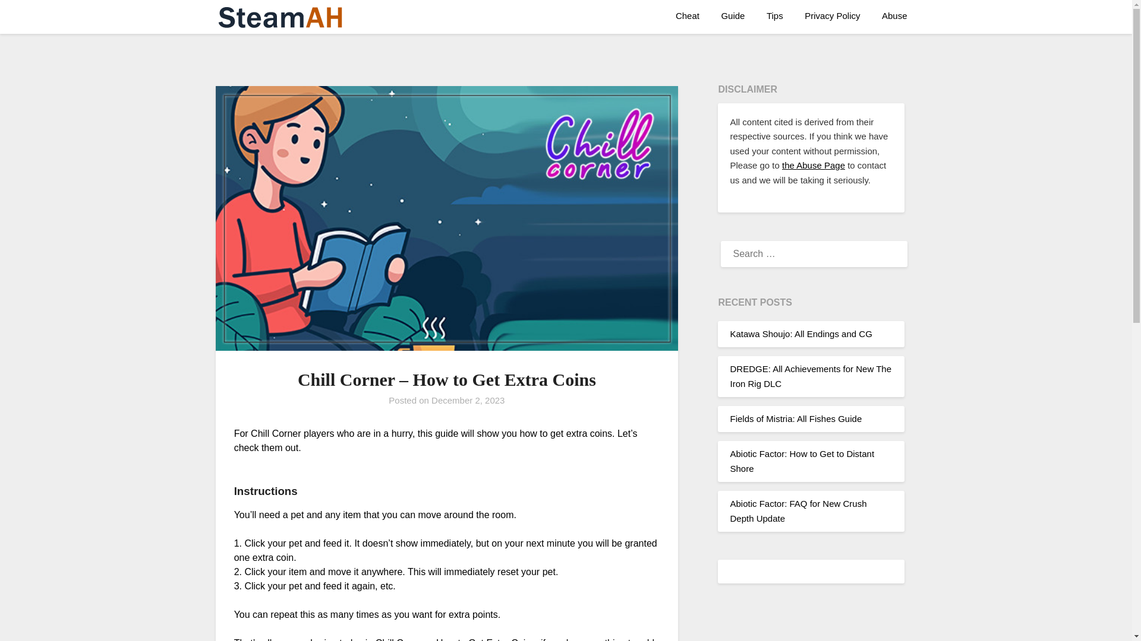  What do you see at coordinates (687, 16) in the screenshot?
I see `Cheat` at bounding box center [687, 16].